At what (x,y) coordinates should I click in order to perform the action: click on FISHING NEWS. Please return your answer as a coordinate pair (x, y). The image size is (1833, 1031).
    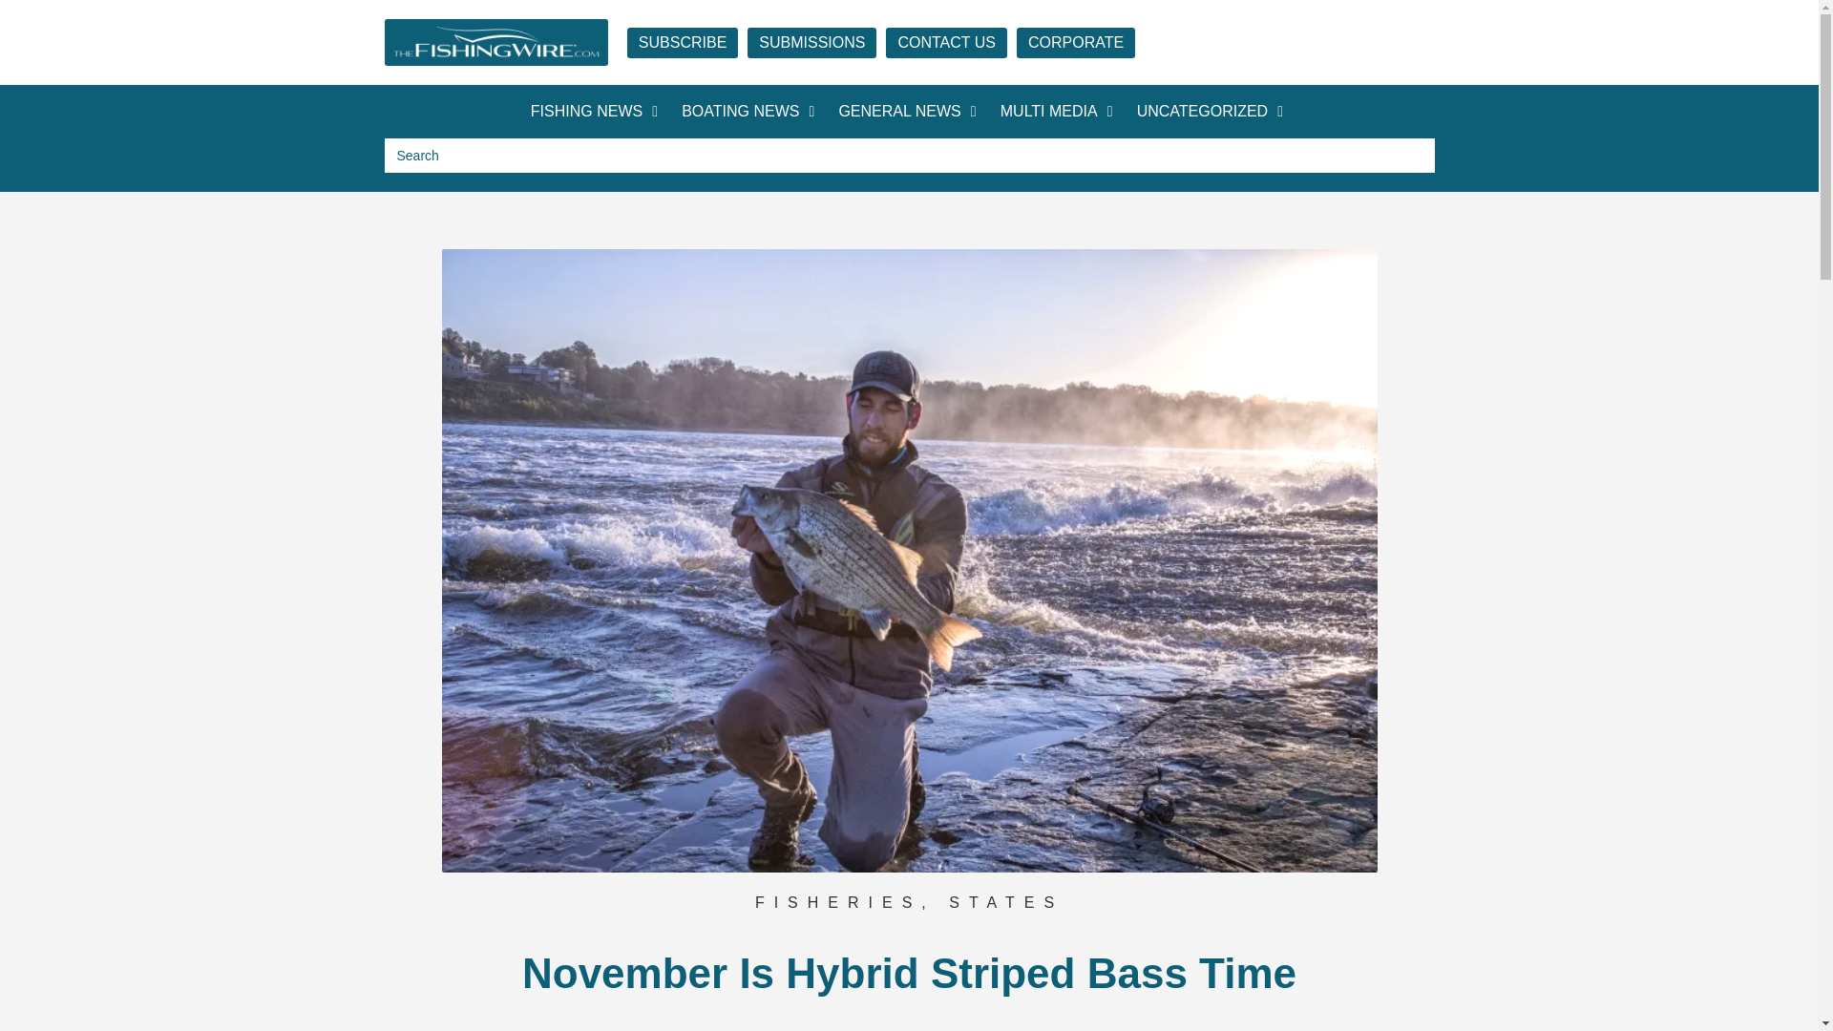
    Looking at the image, I should click on (586, 112).